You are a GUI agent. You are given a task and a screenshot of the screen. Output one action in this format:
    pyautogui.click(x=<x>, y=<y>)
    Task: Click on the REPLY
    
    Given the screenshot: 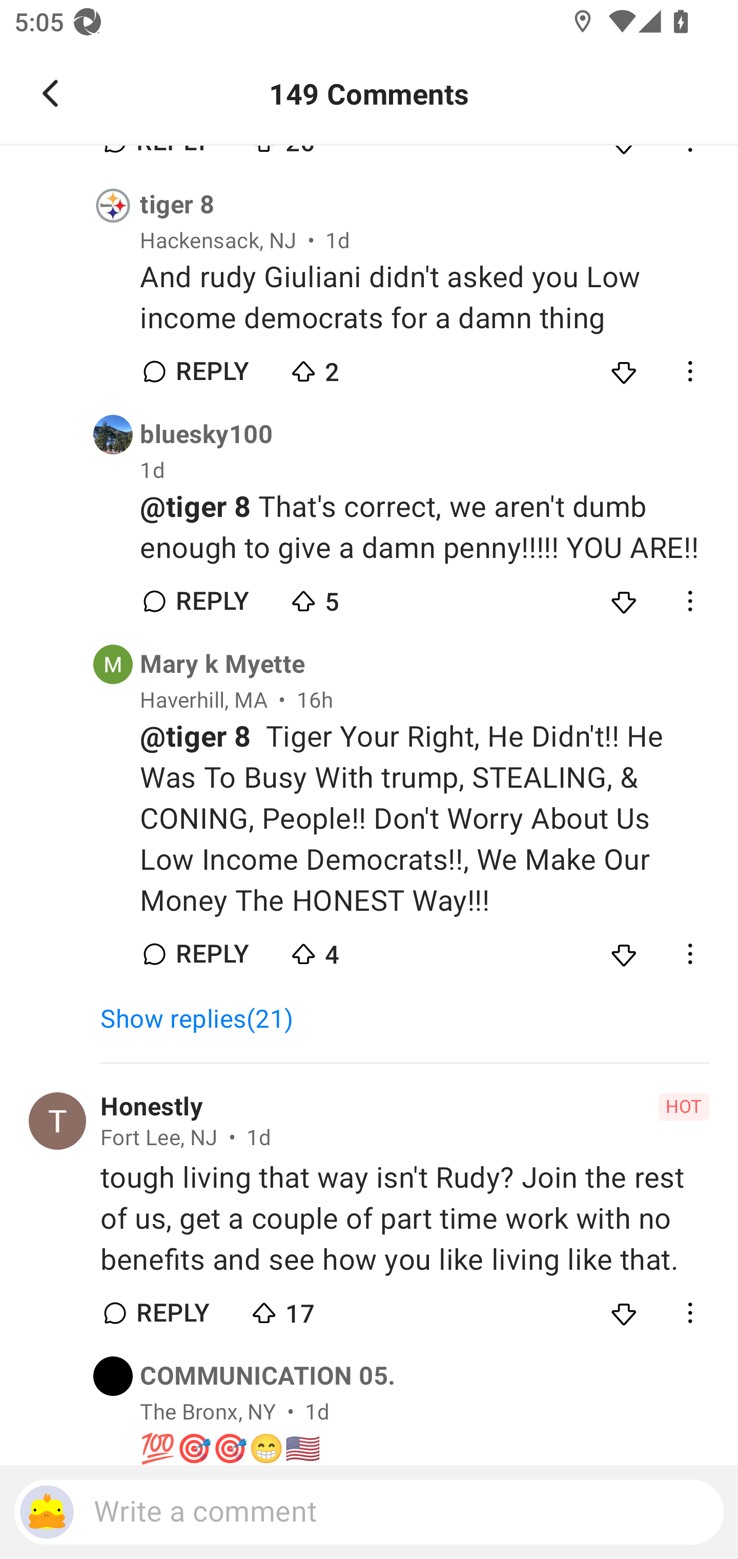 What is the action you would take?
    pyautogui.click(x=211, y=601)
    